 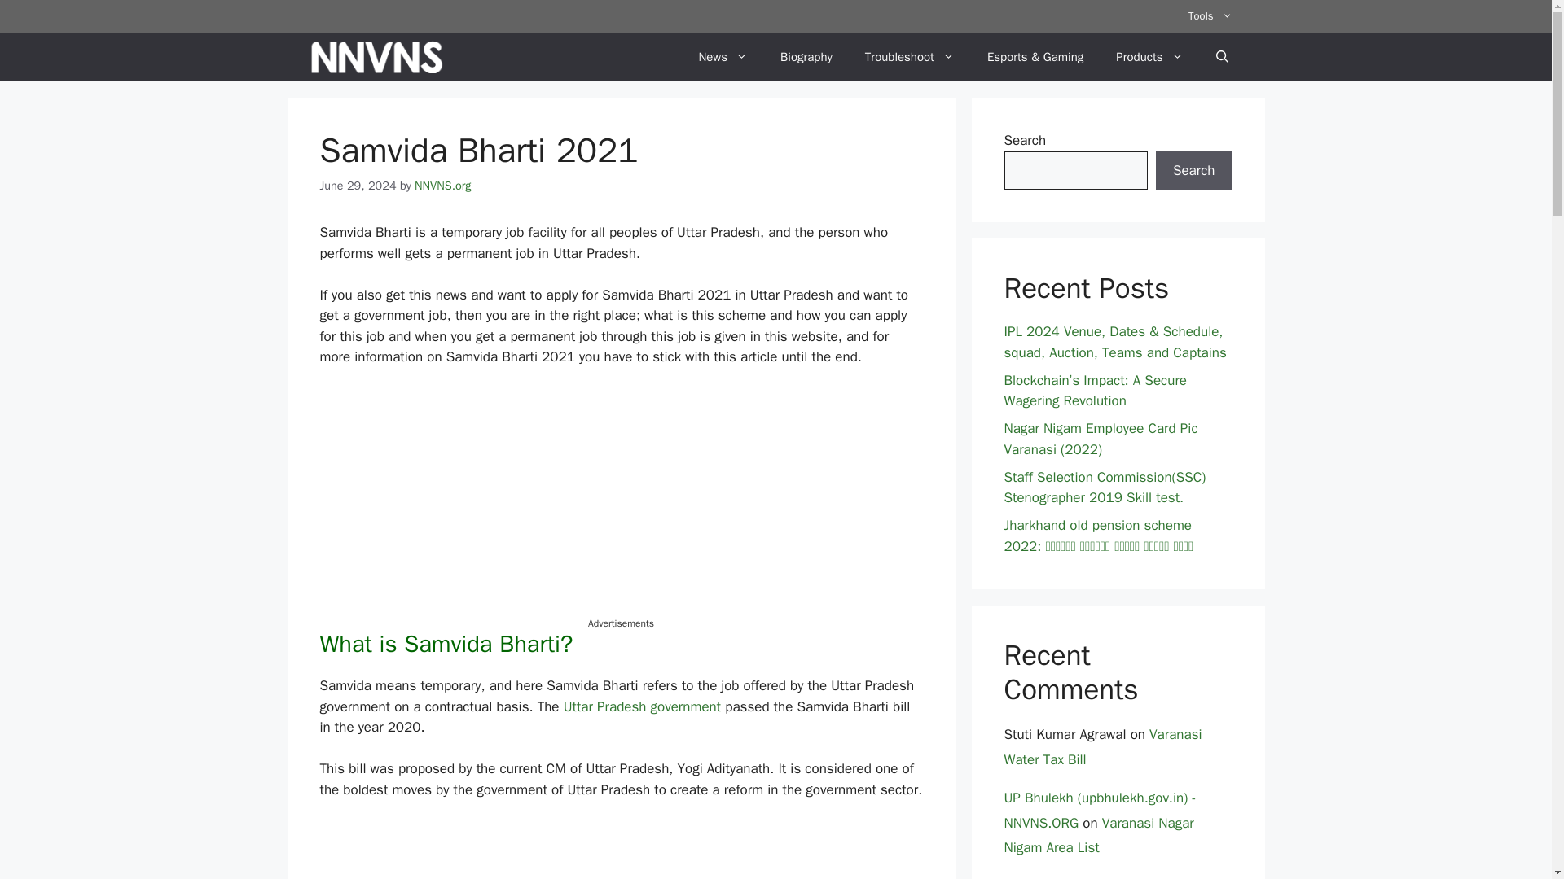 What do you see at coordinates (443, 186) in the screenshot?
I see `NNVNS.org` at bounding box center [443, 186].